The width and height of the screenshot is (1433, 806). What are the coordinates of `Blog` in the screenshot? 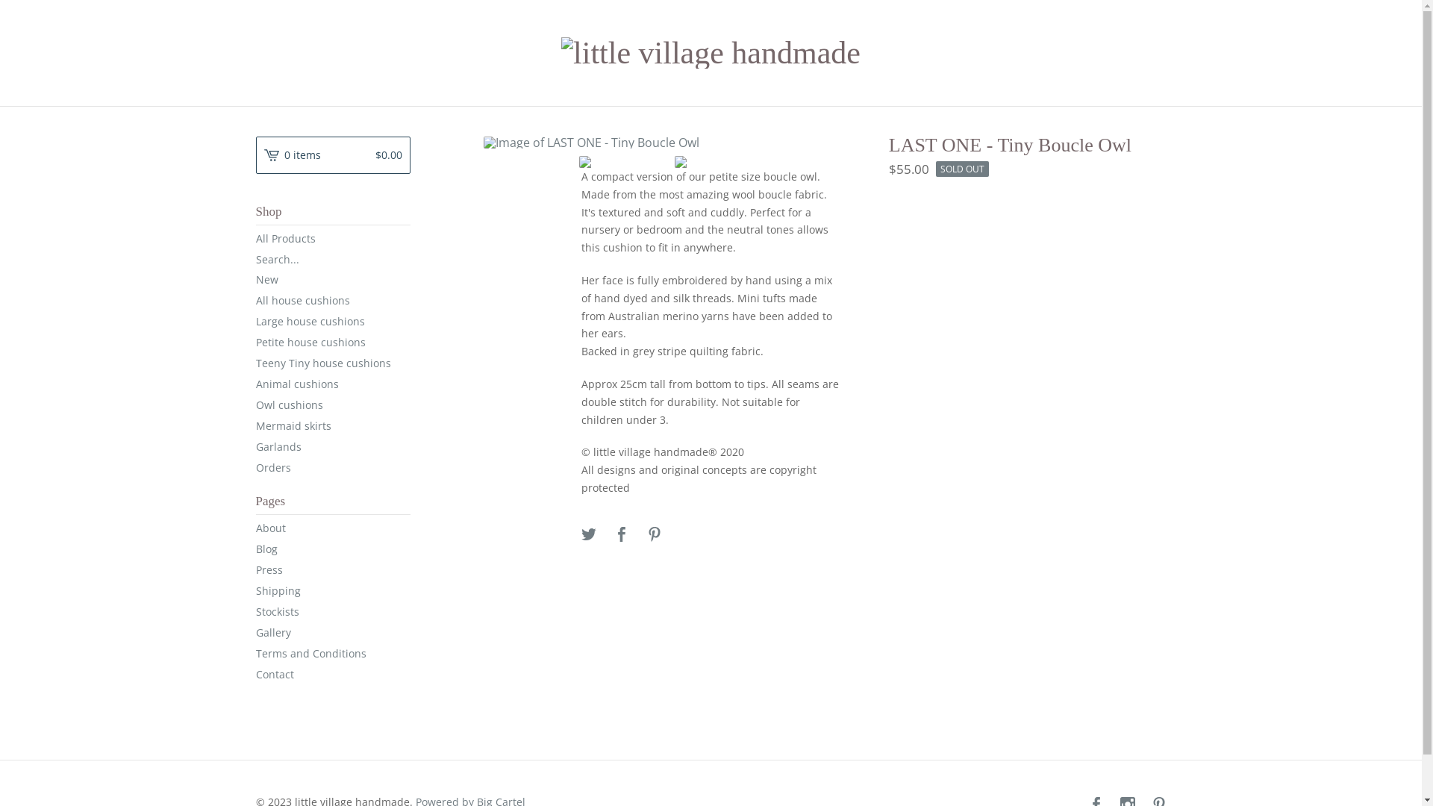 It's located at (333, 549).